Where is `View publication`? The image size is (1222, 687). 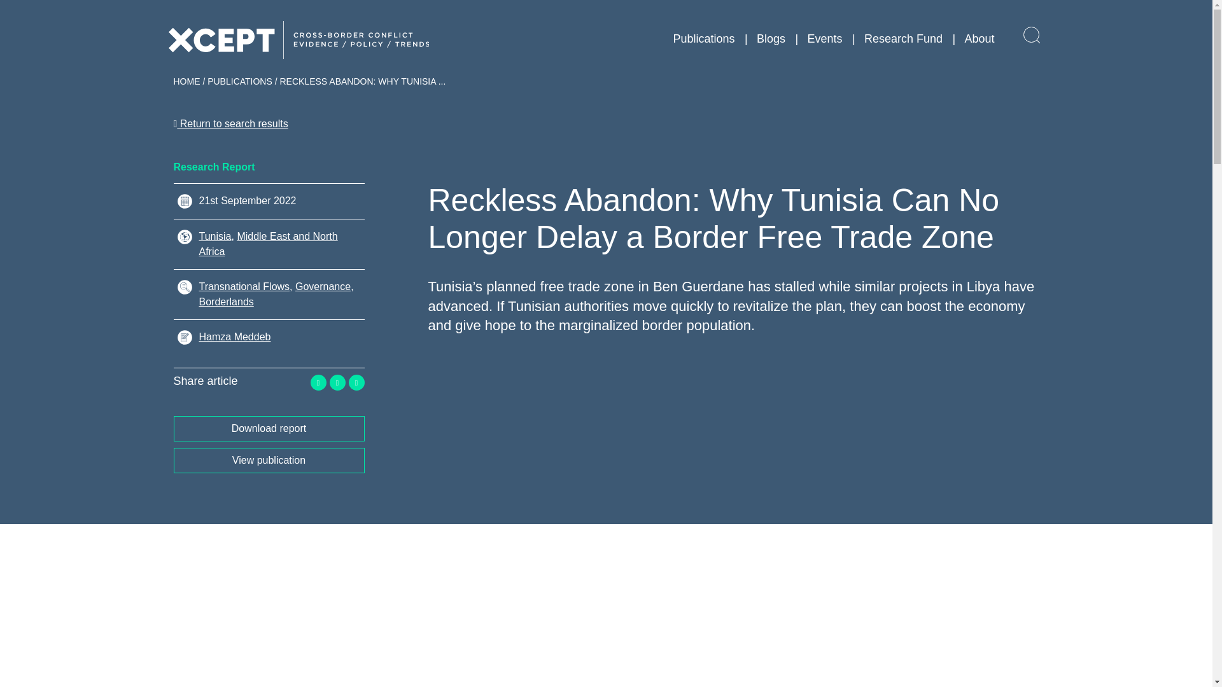
View publication is located at coordinates (269, 461).